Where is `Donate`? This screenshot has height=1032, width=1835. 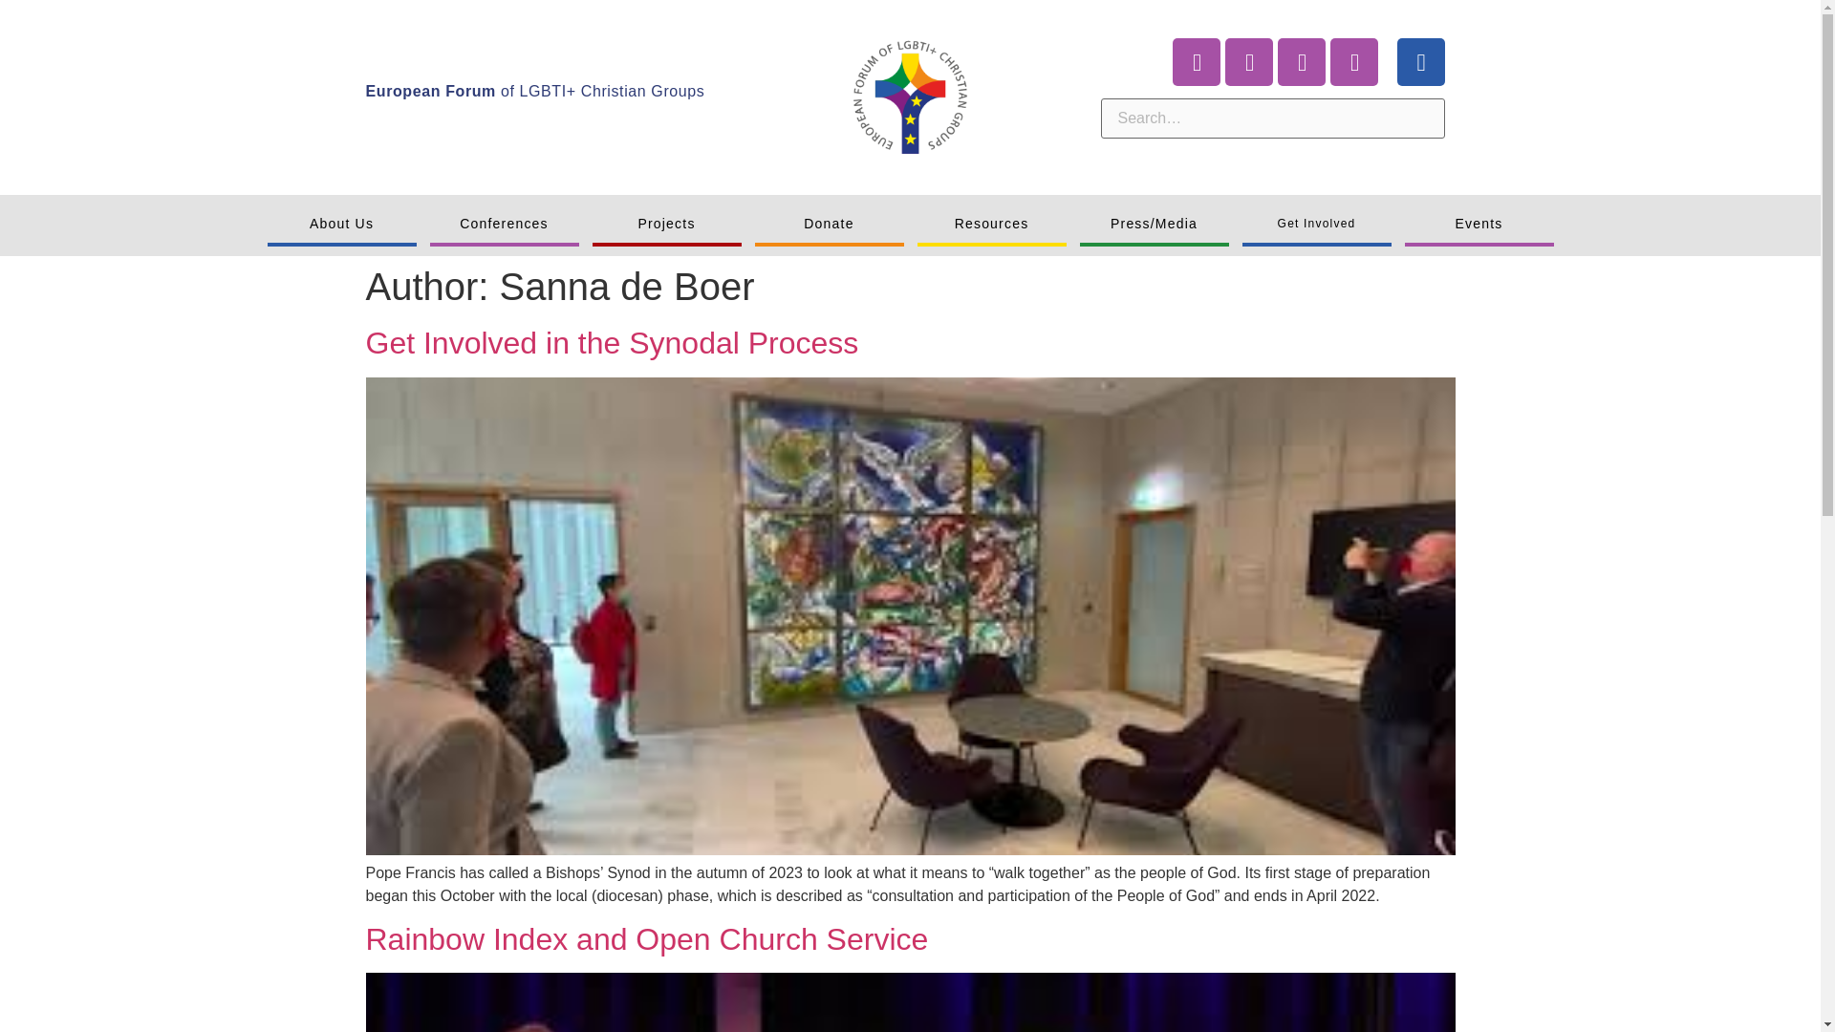
Donate is located at coordinates (830, 226).